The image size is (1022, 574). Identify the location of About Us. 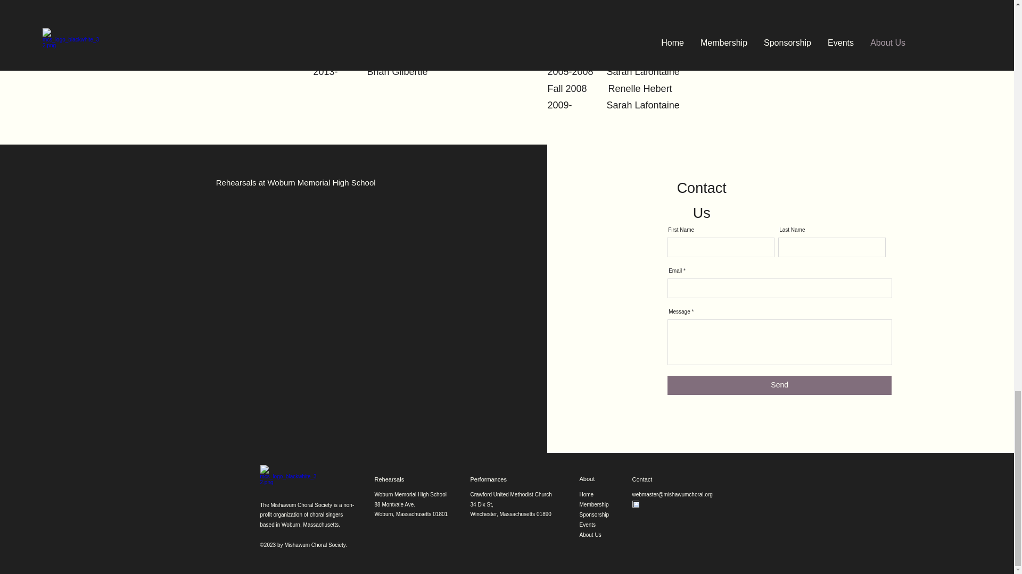
(590, 535).